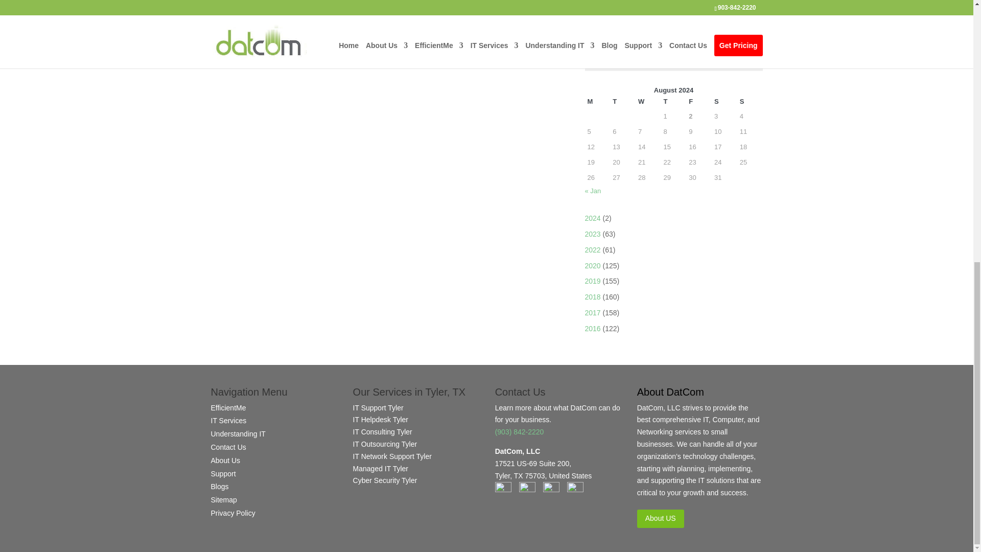  Describe the element at coordinates (725, 101) in the screenshot. I see `Saturday` at that location.